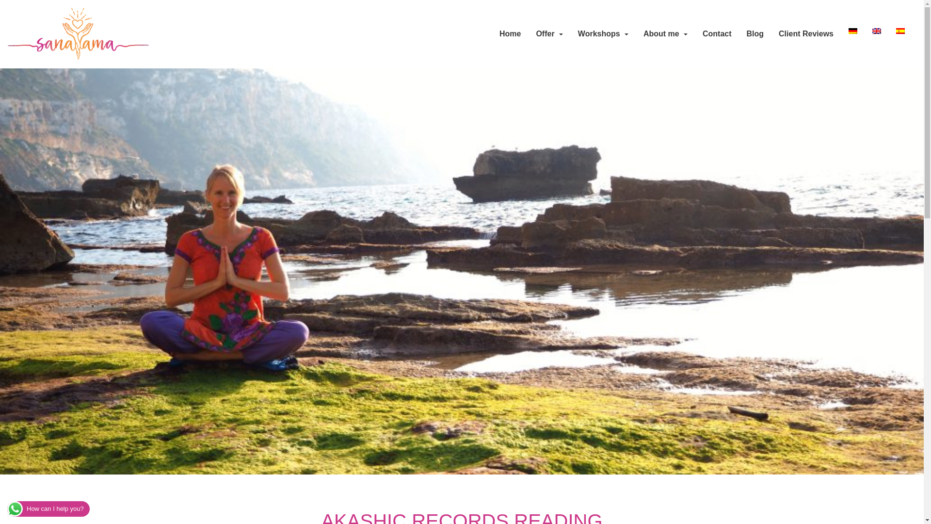 The image size is (931, 524). Describe the element at coordinates (603, 33) in the screenshot. I see `Workshops` at that location.